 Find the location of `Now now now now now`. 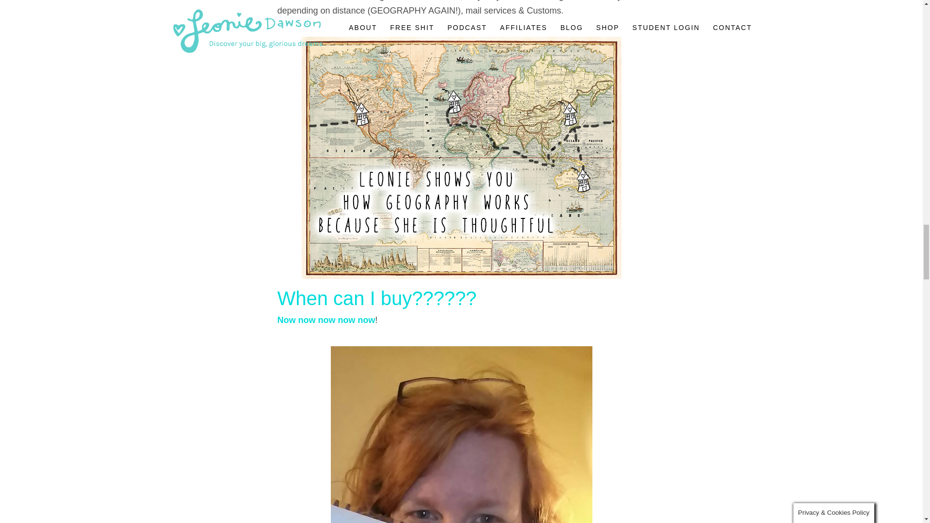

Now now now now now is located at coordinates (325, 320).